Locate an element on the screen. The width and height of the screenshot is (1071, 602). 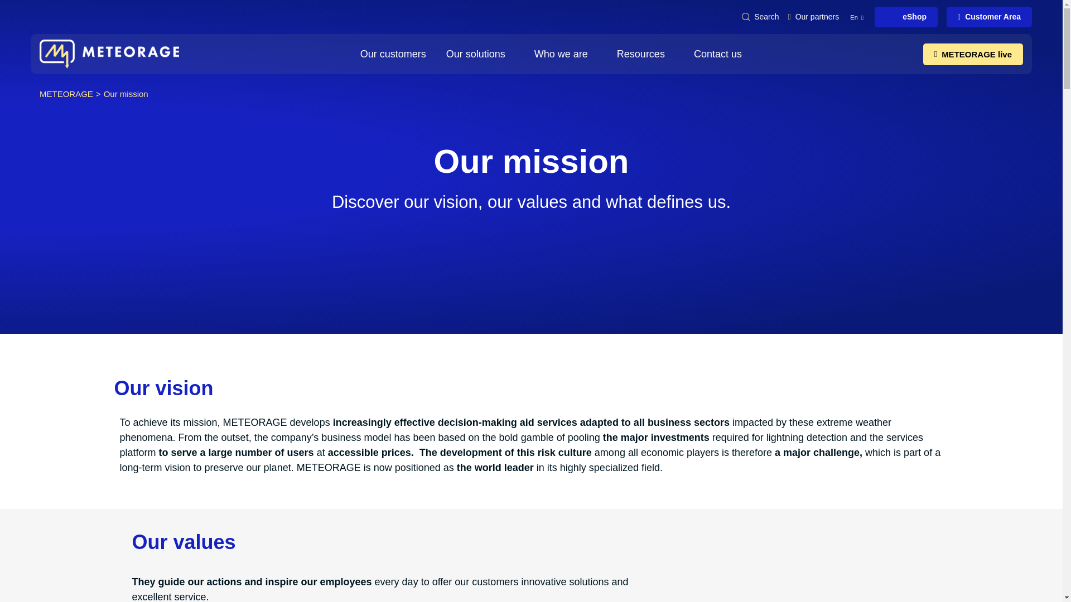
Our partners is located at coordinates (814, 17).